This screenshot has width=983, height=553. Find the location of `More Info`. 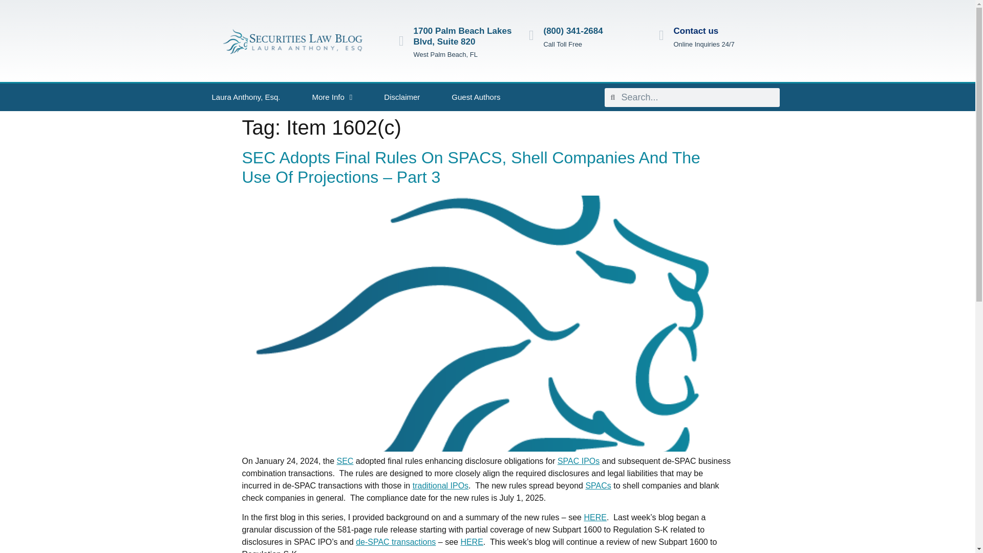

More Info is located at coordinates (332, 97).